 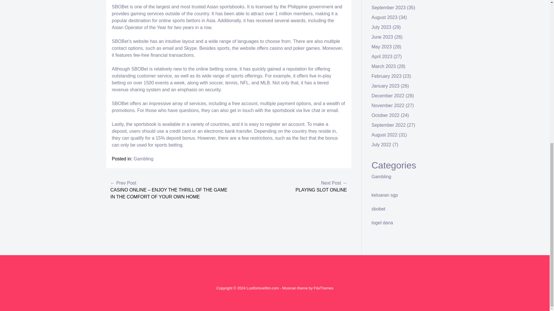 I want to click on Gambling, so click(x=381, y=177).